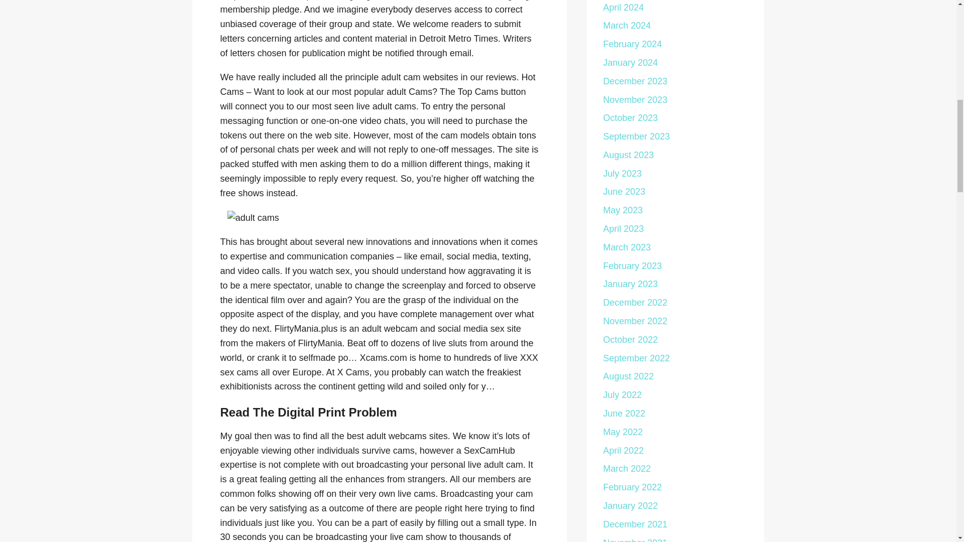 Image resolution: width=964 pixels, height=542 pixels. Describe the element at coordinates (623, 210) in the screenshot. I see `May 2023` at that location.